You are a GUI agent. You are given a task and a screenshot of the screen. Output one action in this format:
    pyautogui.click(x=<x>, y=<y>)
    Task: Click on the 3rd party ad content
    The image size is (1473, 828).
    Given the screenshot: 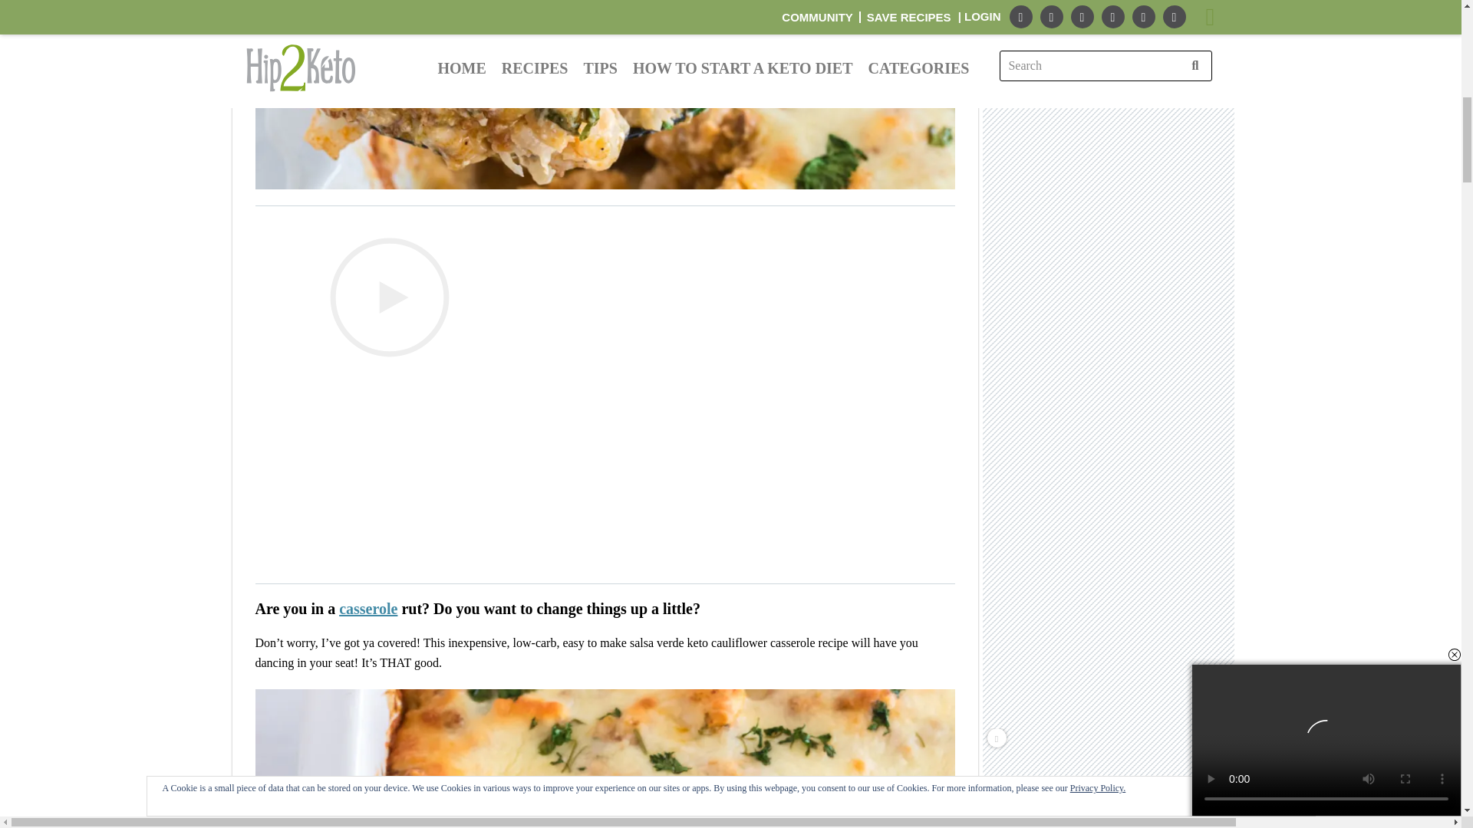 What is the action you would take?
    pyautogui.click(x=1109, y=389)
    